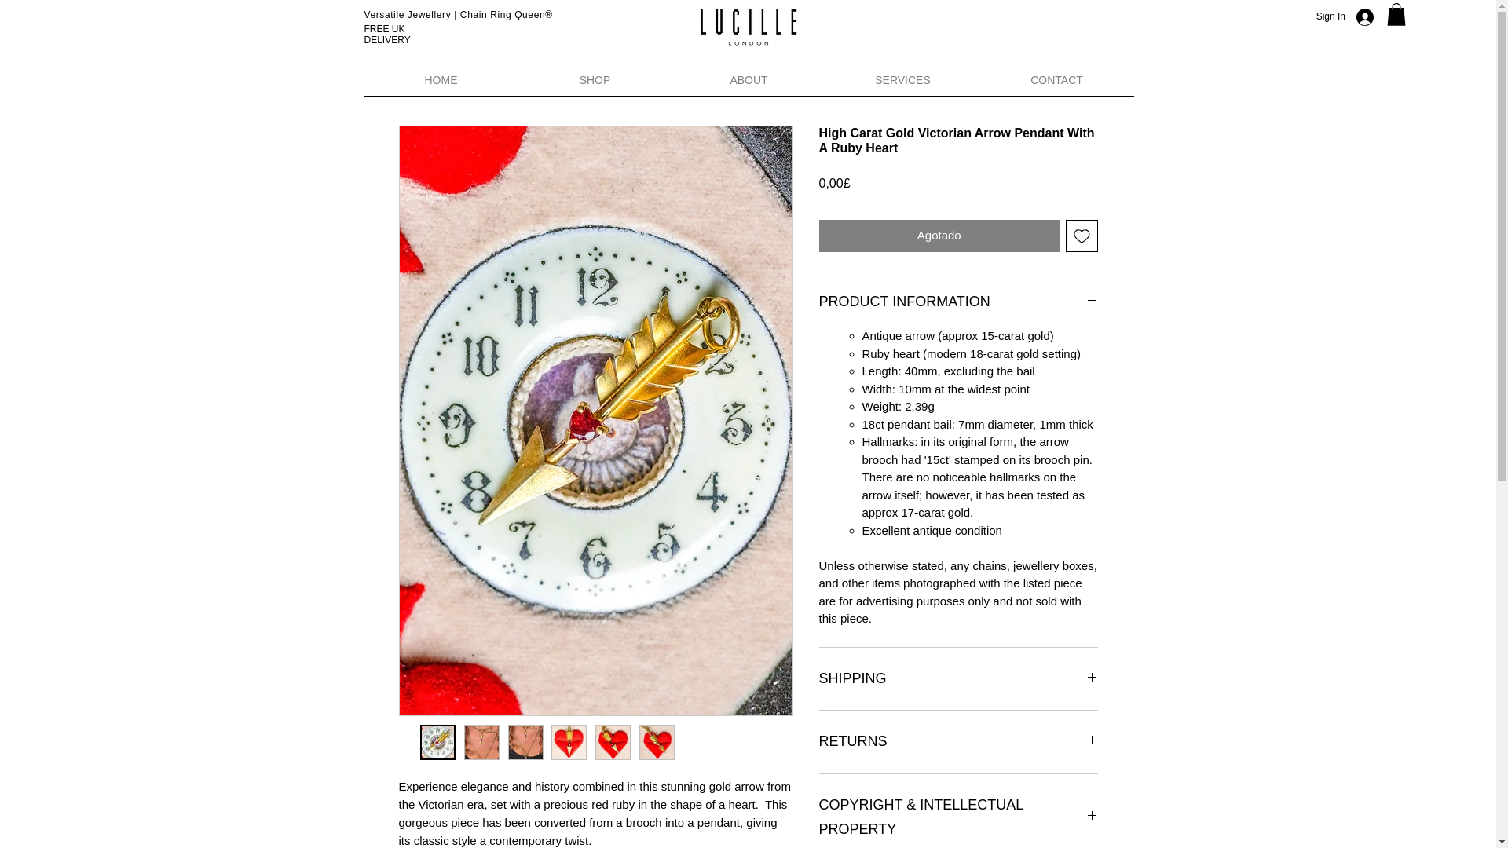 This screenshot has height=848, width=1508. What do you see at coordinates (939, 236) in the screenshot?
I see `Agotado` at bounding box center [939, 236].